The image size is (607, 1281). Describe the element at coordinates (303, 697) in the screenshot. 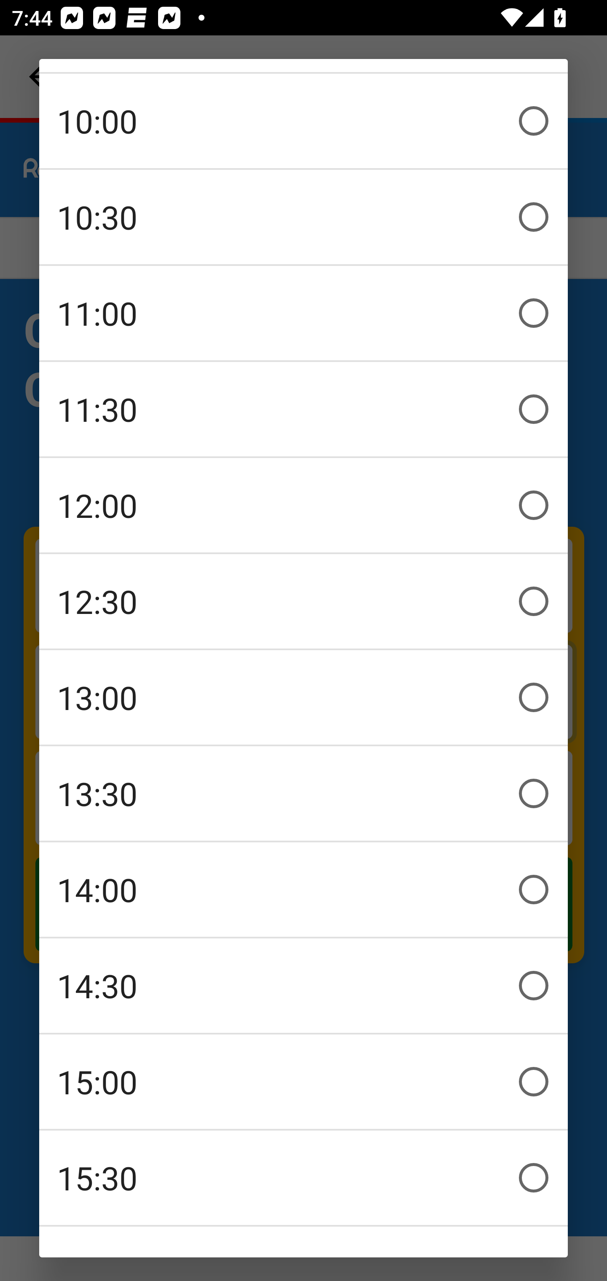

I see `13:00` at that location.